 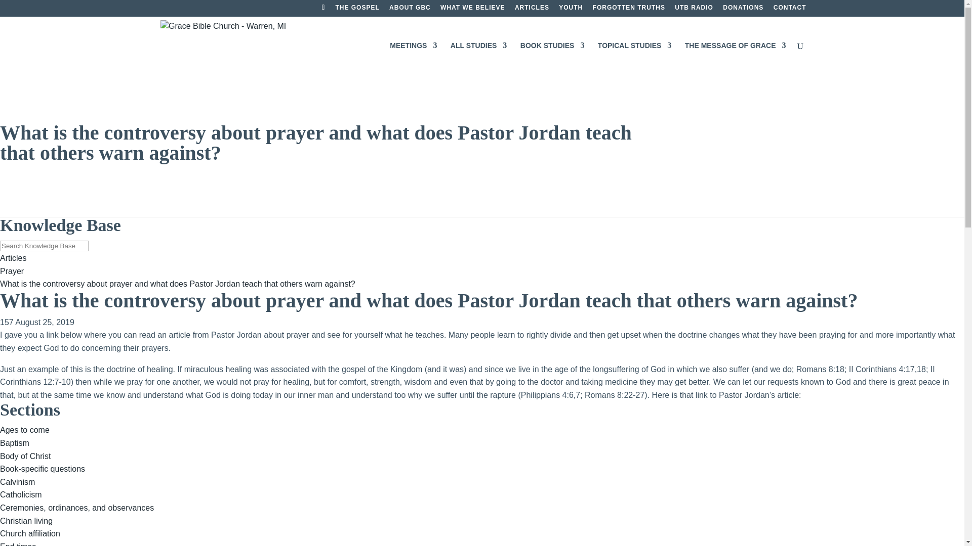 I want to click on THE GOSPEL, so click(x=357, y=10).